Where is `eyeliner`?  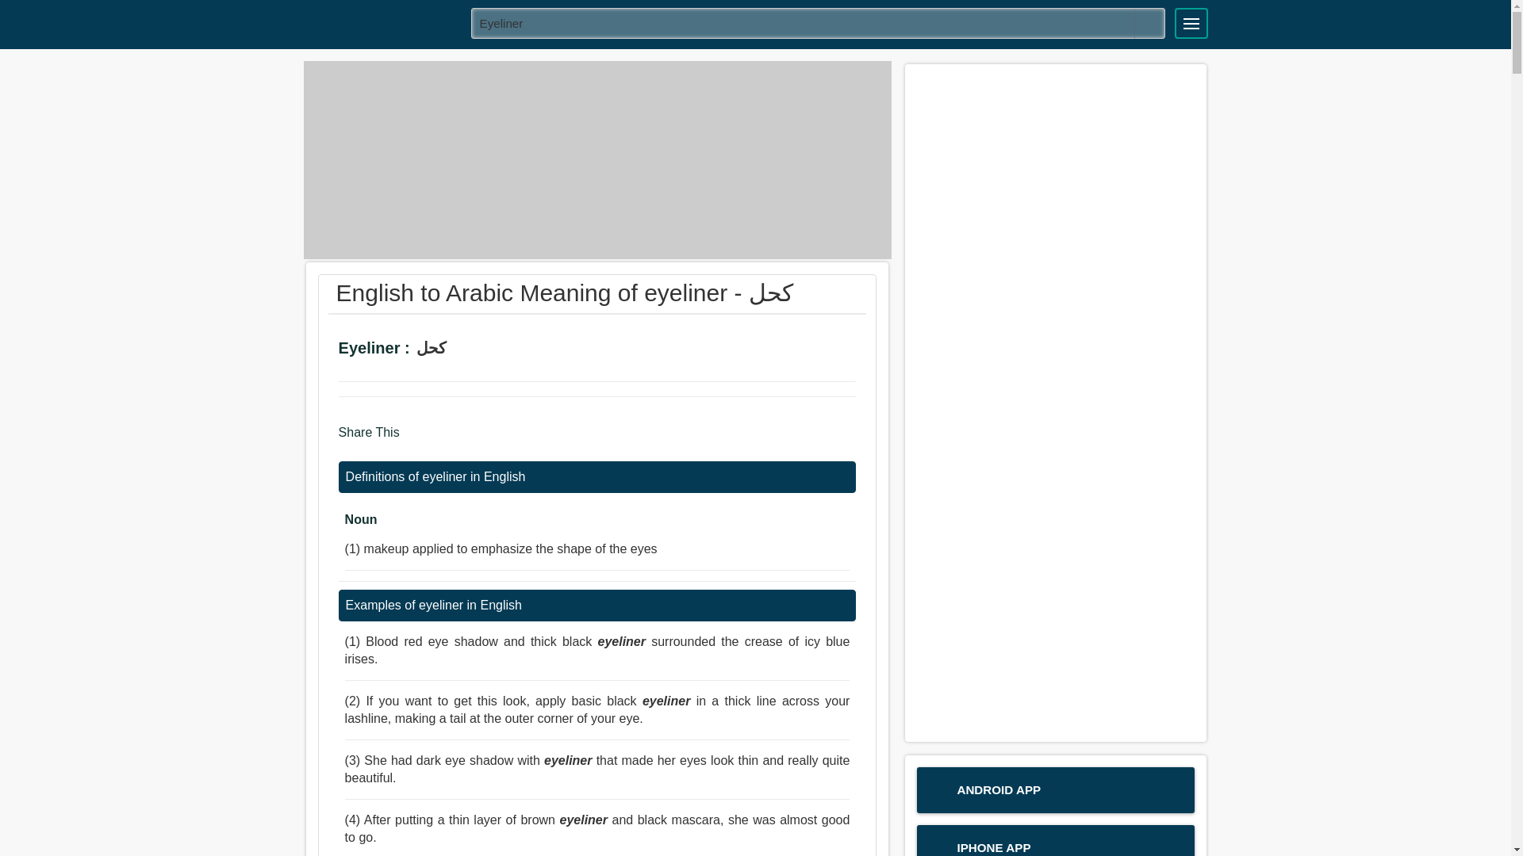
eyeliner is located at coordinates (819, 22).